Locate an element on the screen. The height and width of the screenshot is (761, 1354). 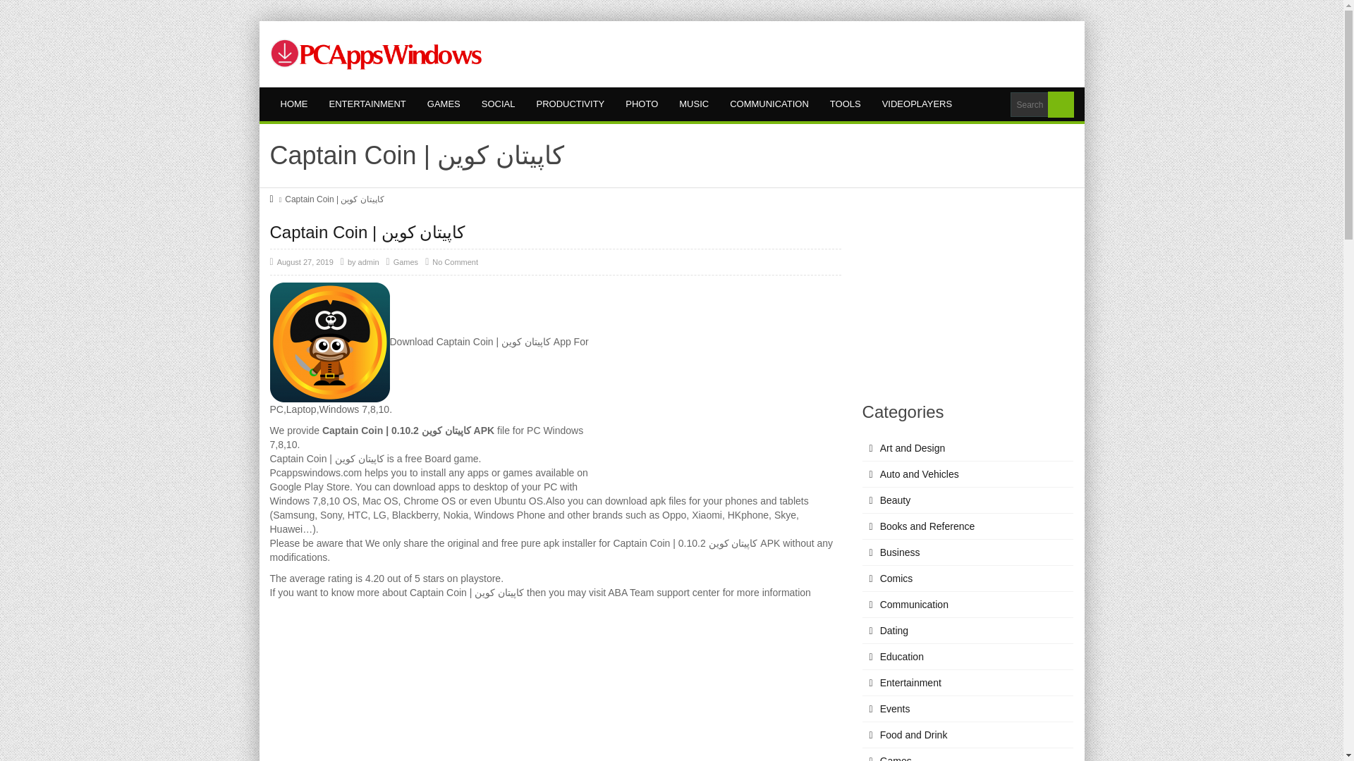
PRODUCTIVITY is located at coordinates (570, 104).